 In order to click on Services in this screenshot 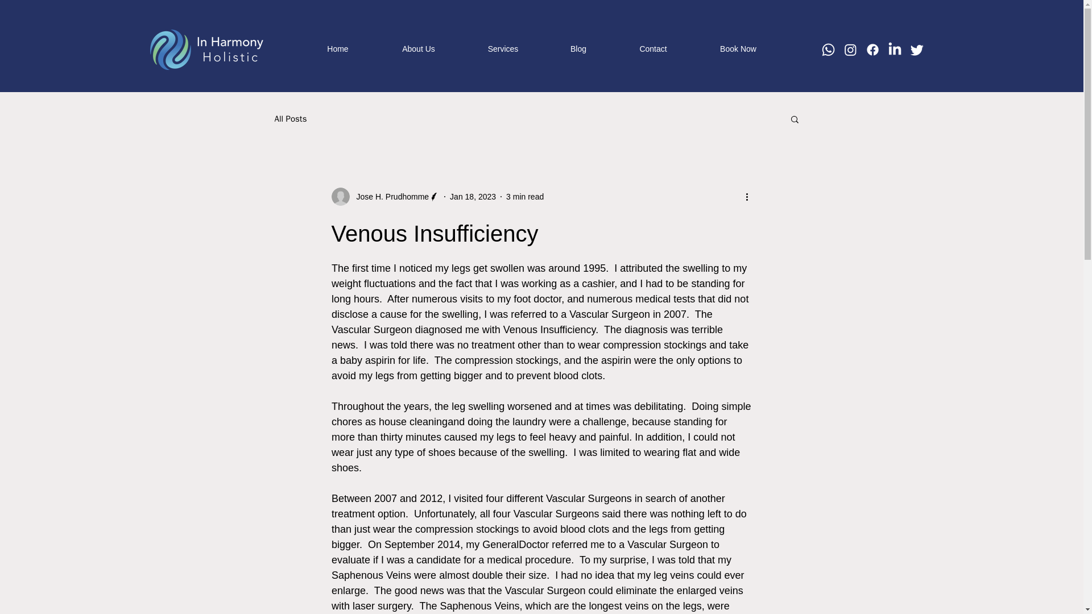, I will do `click(503, 48)`.